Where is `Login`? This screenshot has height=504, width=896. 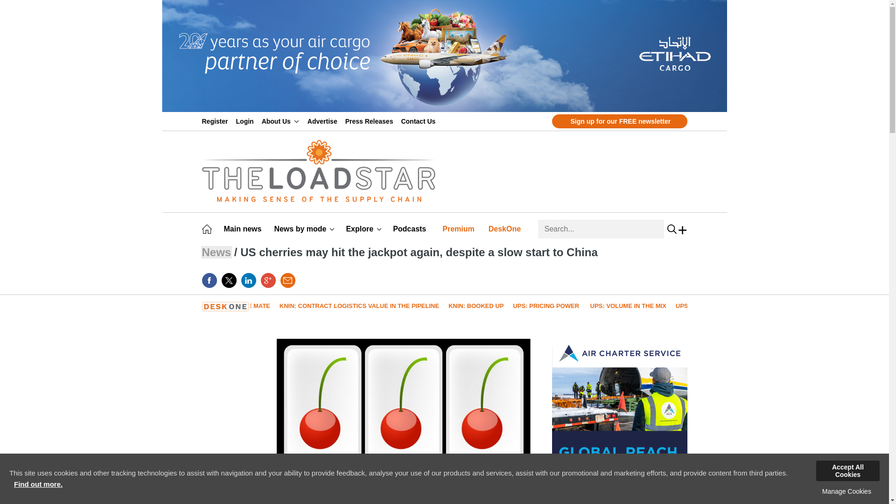
Login is located at coordinates (246, 121).